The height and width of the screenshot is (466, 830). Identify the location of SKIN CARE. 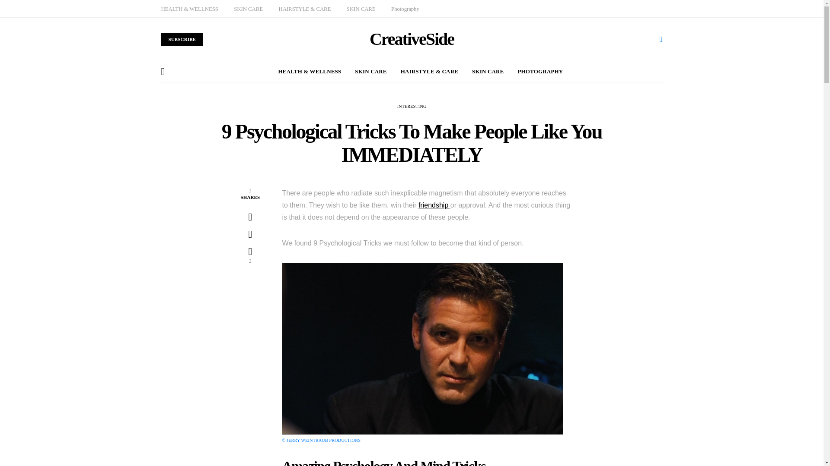
(361, 9).